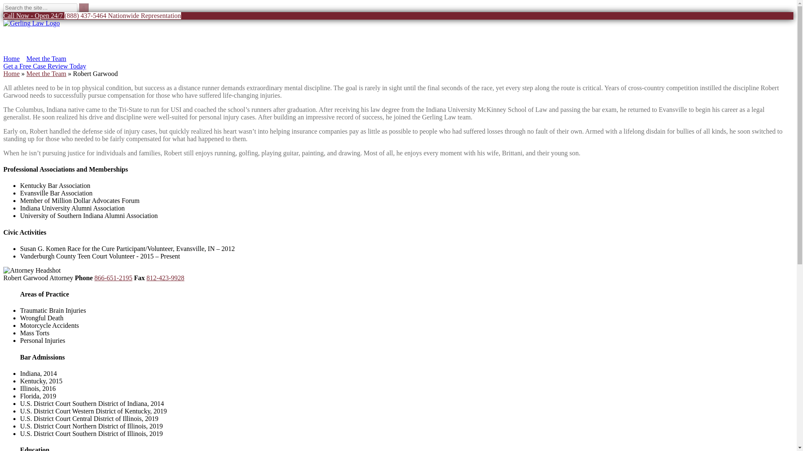  I want to click on Search for:, so click(40, 8).